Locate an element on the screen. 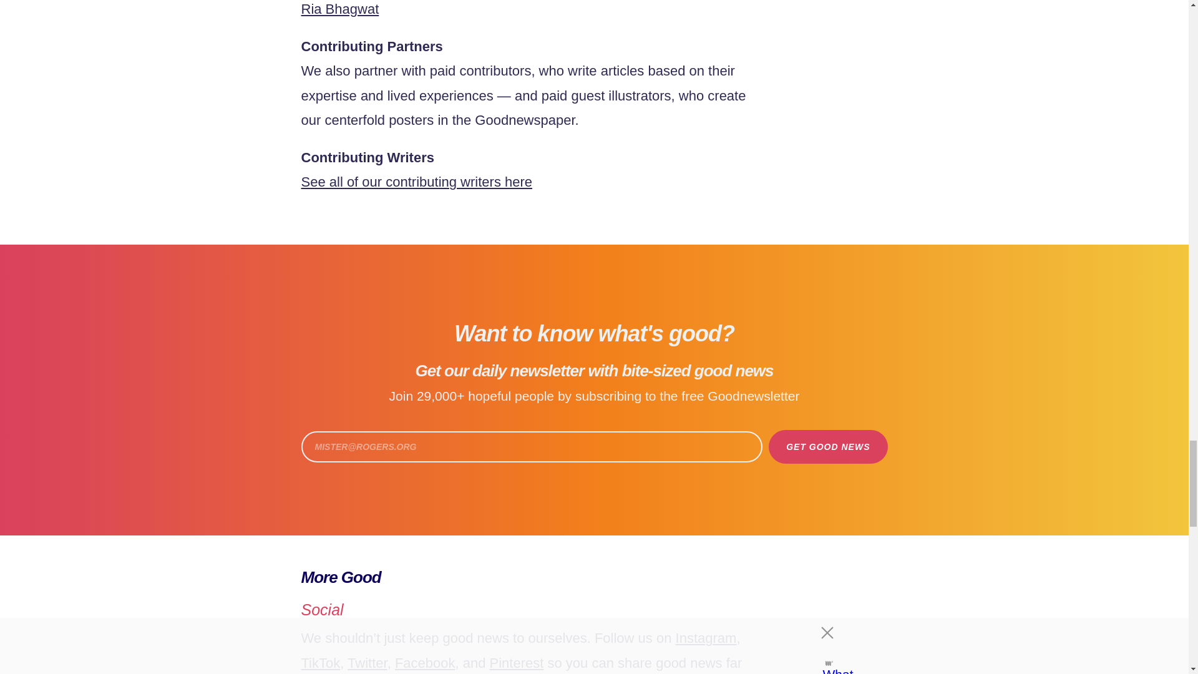 The width and height of the screenshot is (1198, 674). Get Good News is located at coordinates (828, 447).